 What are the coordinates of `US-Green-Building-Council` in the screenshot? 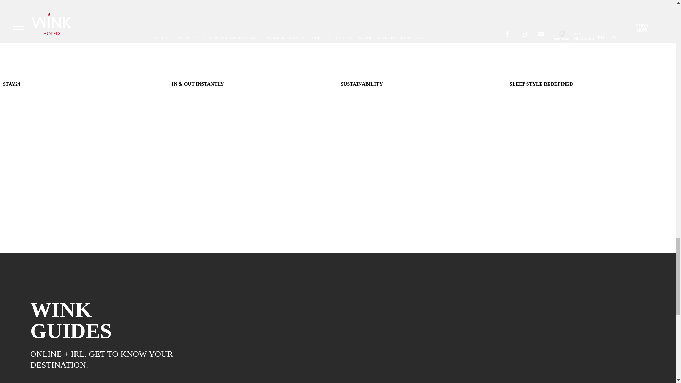 It's located at (422, 160).